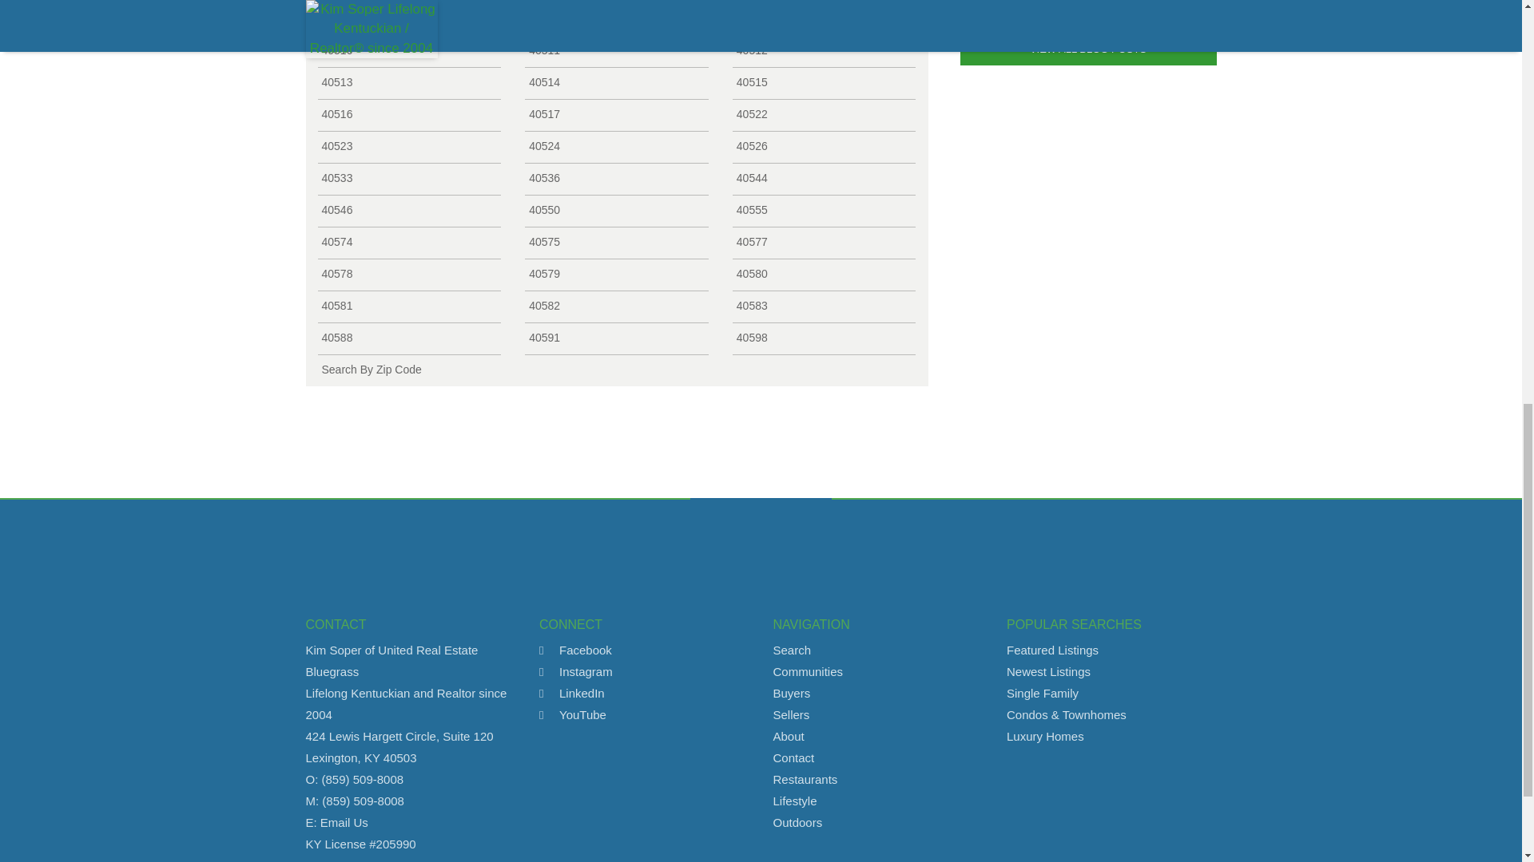  What do you see at coordinates (617, 2) in the screenshot?
I see `View 40505` at bounding box center [617, 2].